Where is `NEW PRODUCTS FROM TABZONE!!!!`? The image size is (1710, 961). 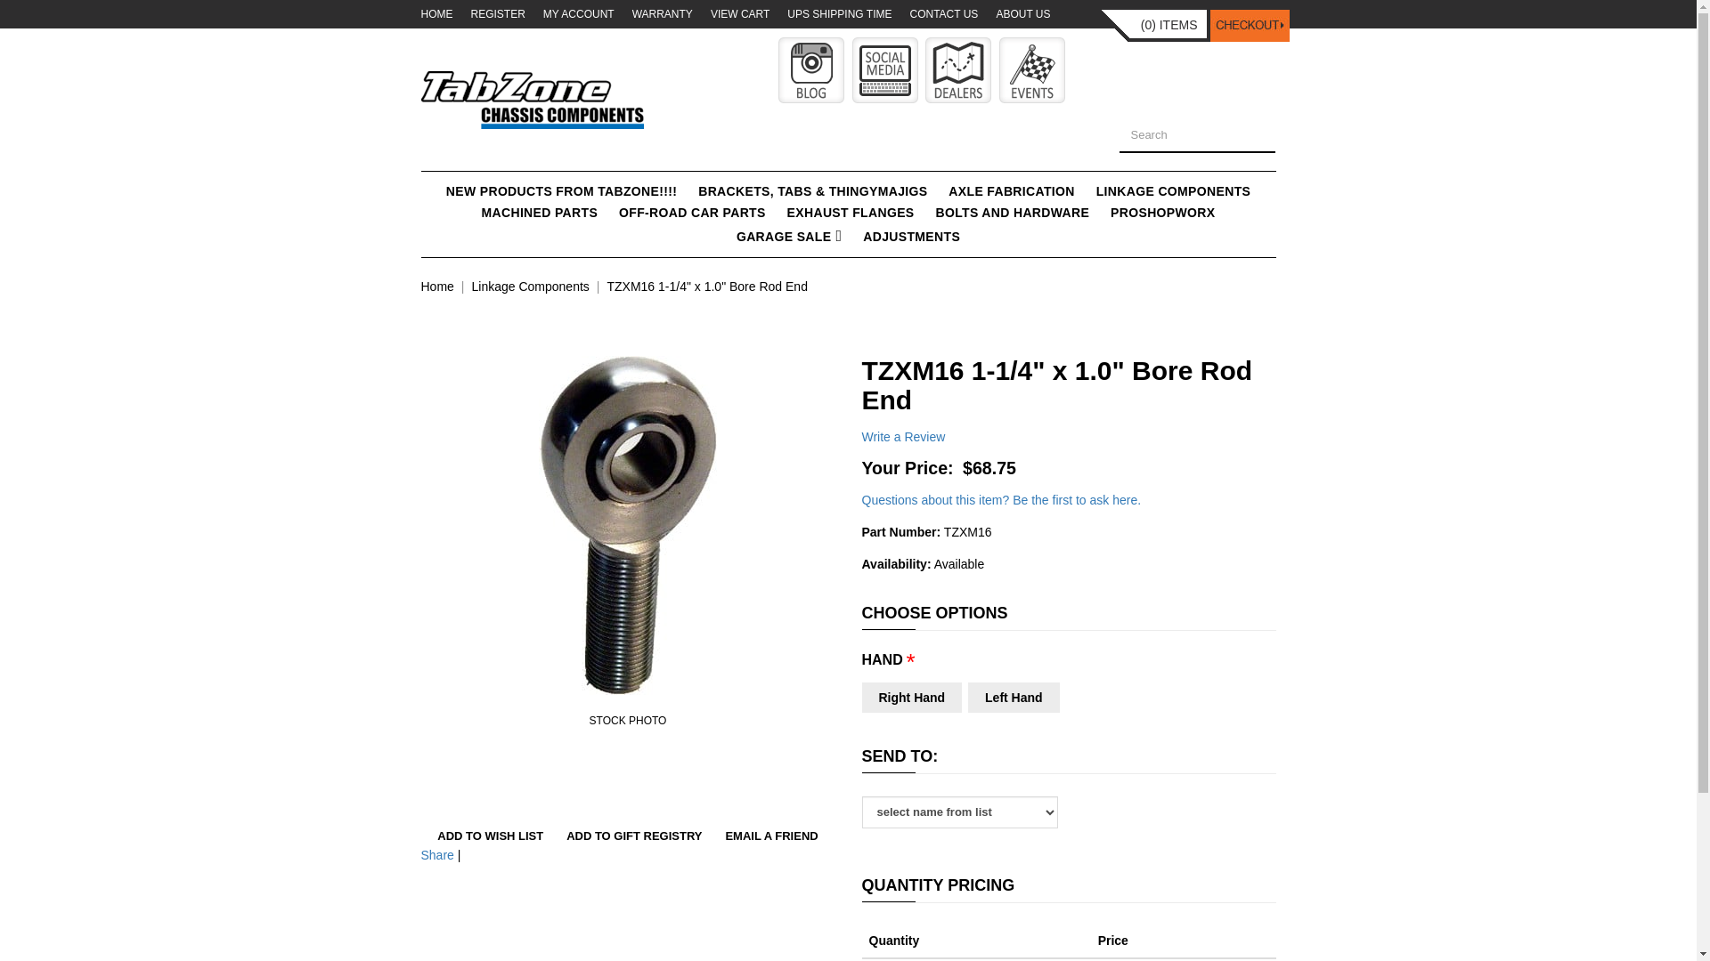
NEW PRODUCTS FROM TABZONE!!!! is located at coordinates (562, 190).